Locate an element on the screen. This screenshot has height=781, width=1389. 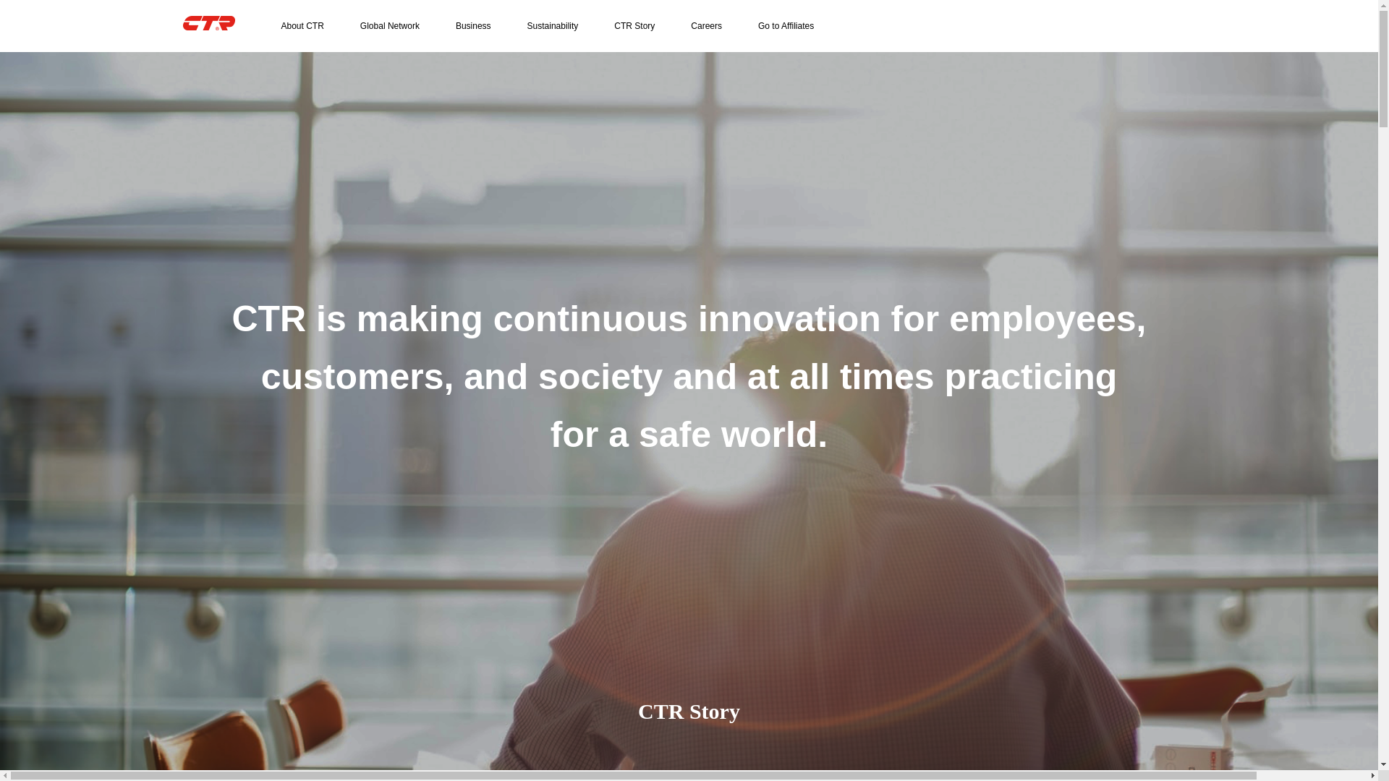
Business is located at coordinates (473, 26).